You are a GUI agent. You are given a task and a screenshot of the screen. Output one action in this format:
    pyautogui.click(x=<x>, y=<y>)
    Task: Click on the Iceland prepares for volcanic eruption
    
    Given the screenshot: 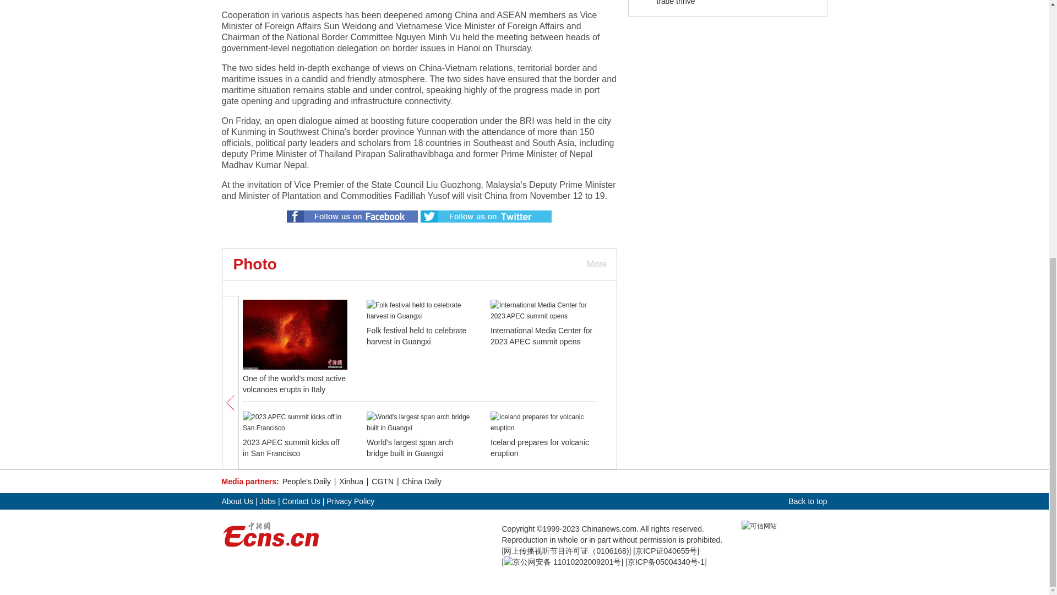 What is the action you would take?
    pyautogui.click(x=540, y=447)
    